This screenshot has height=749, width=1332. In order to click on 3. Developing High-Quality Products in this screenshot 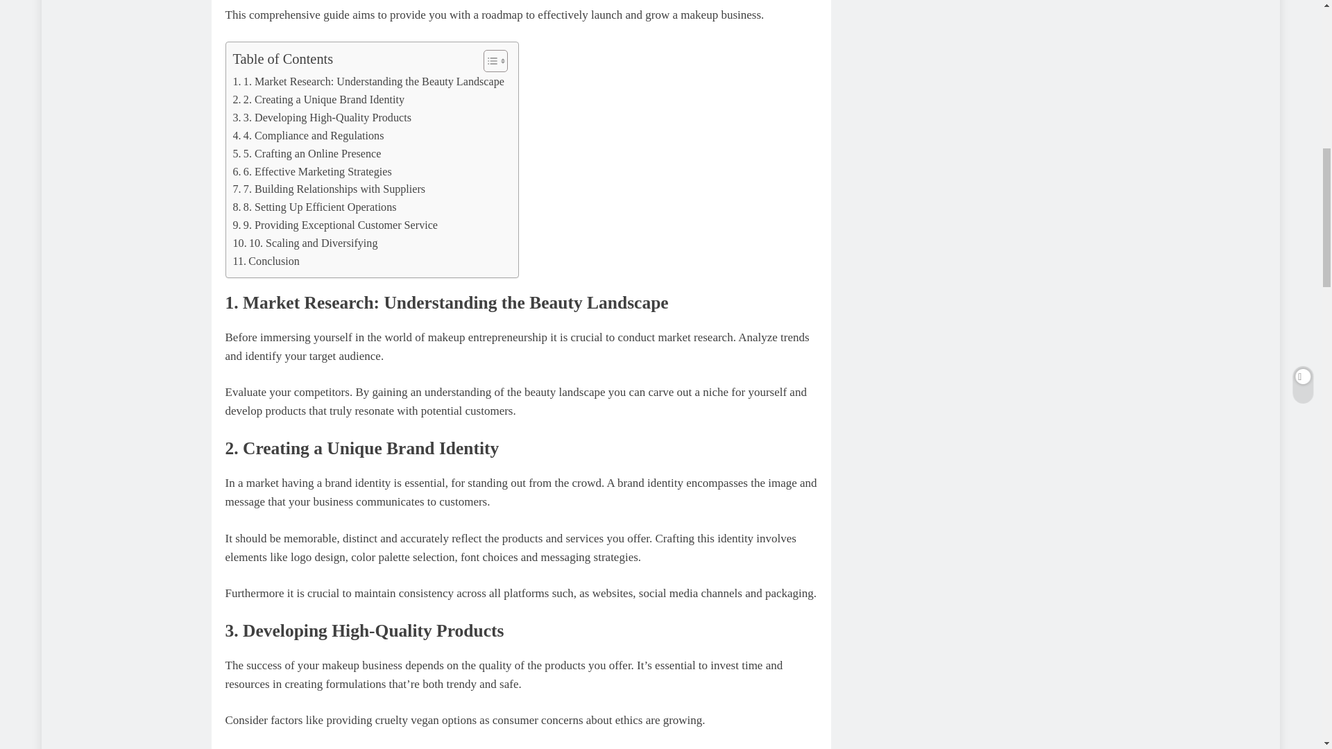, I will do `click(322, 117)`.